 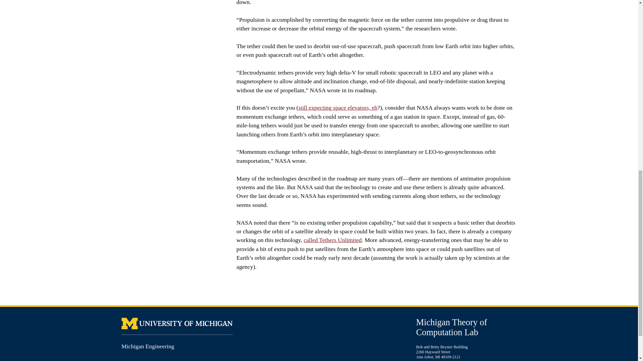 What do you see at coordinates (451, 327) in the screenshot?
I see `Michigan Theory of Computation Lab` at bounding box center [451, 327].